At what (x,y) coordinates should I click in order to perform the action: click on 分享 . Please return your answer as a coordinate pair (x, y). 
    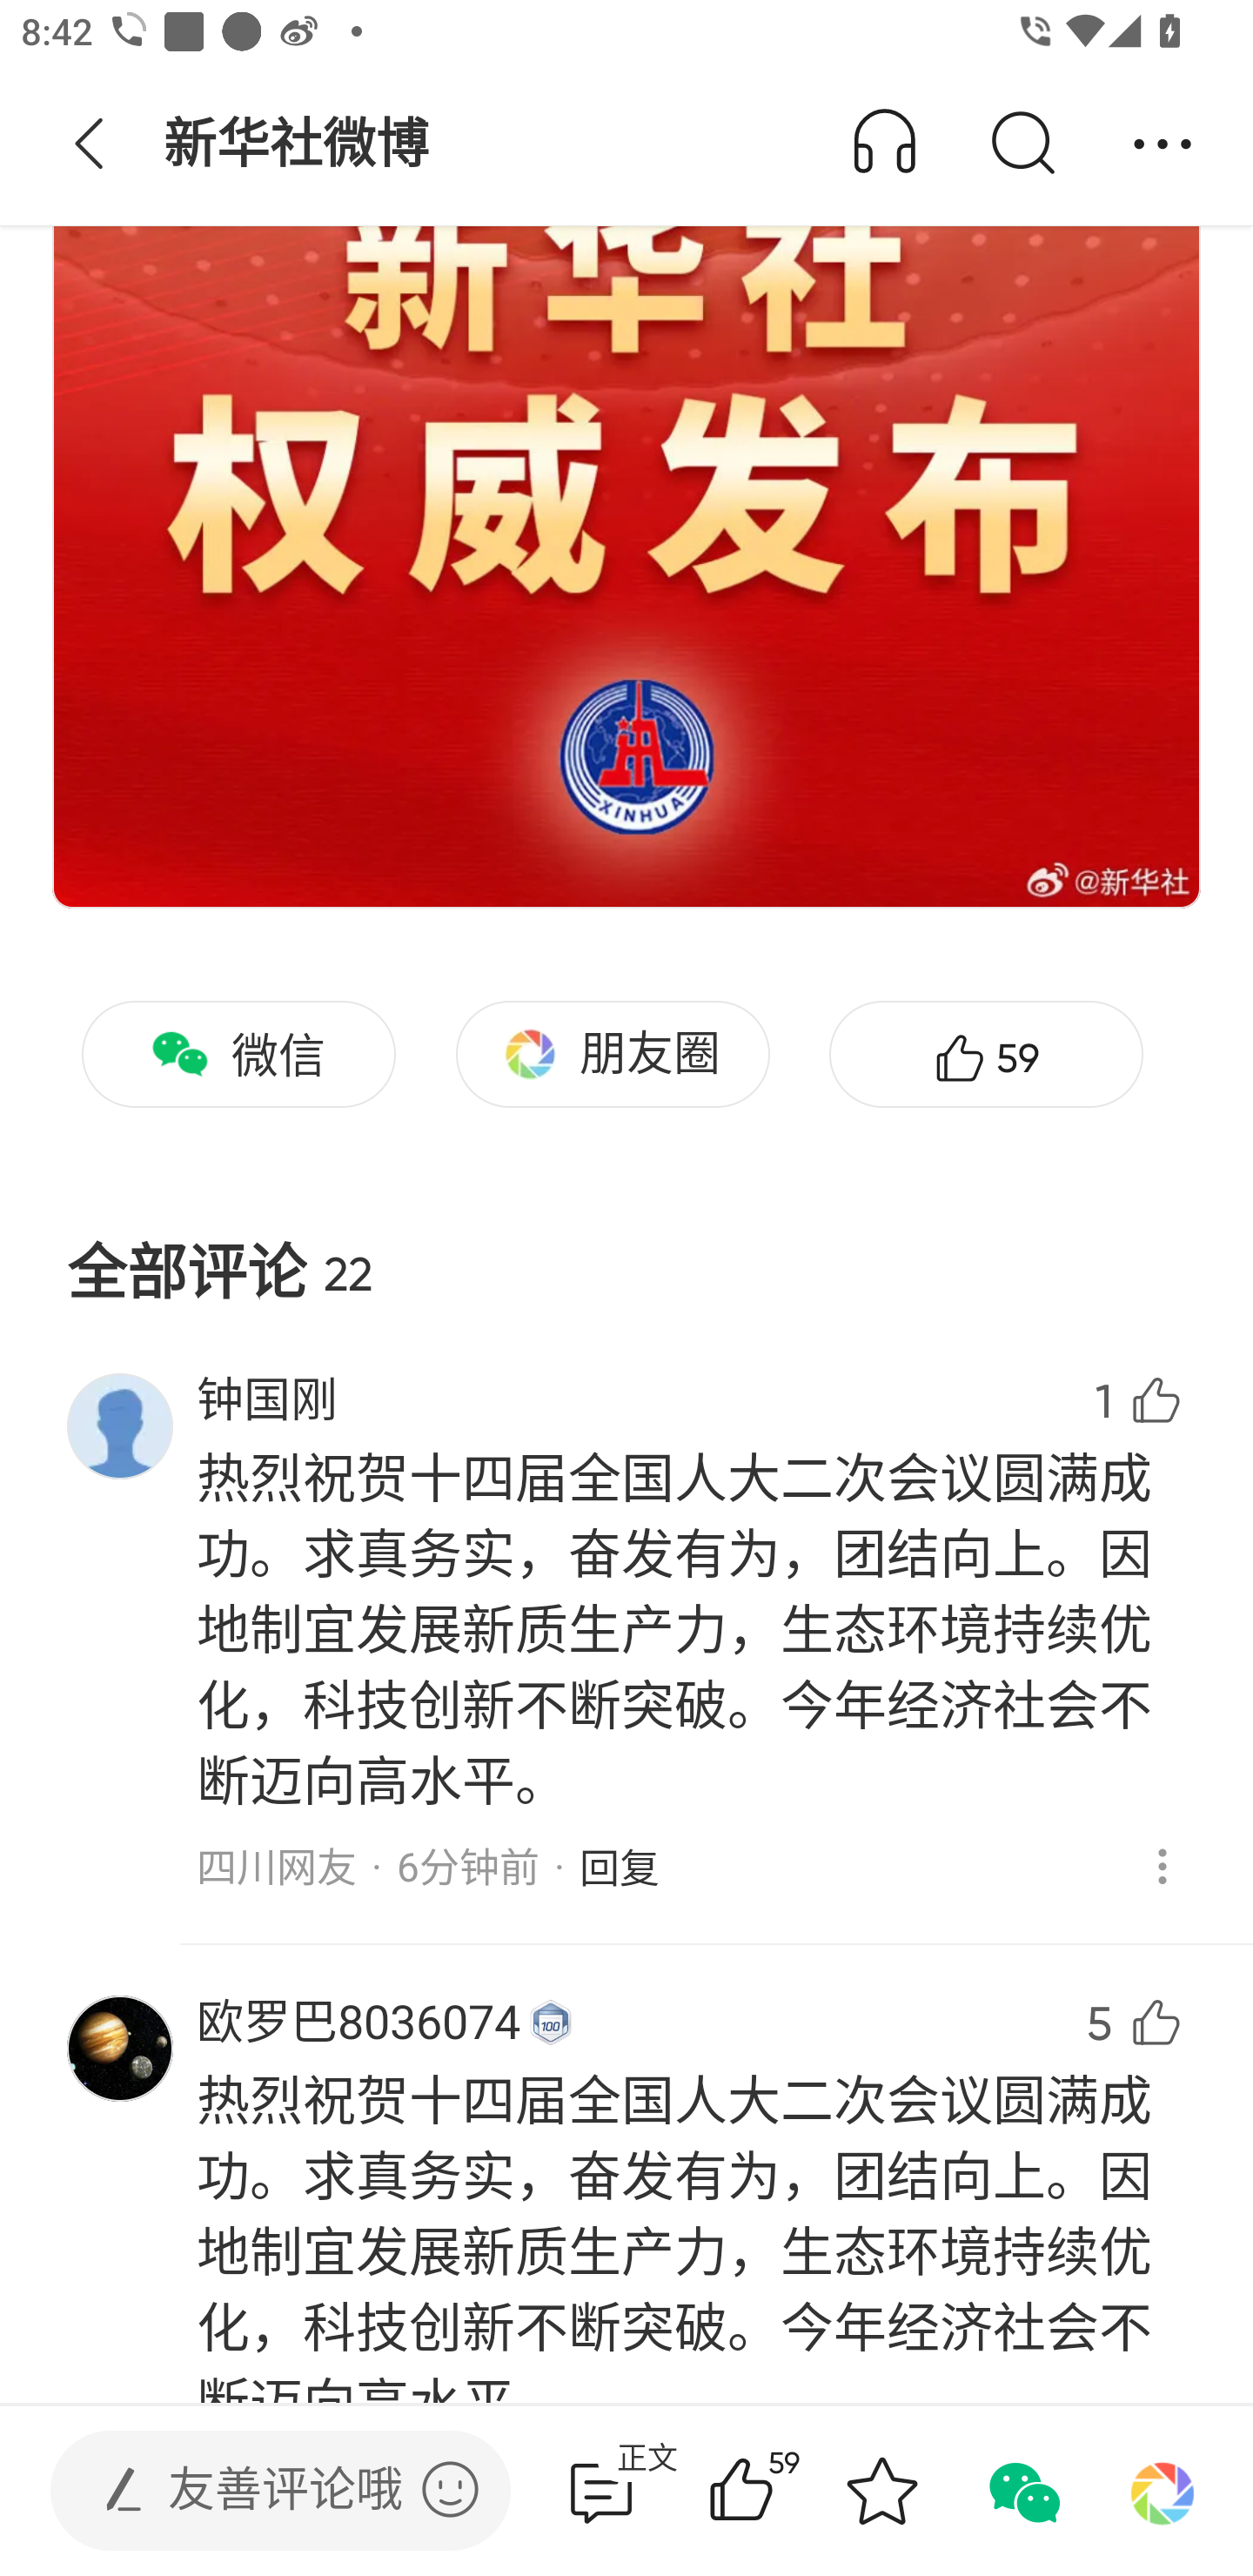
    Looking at the image, I should click on (1163, 144).